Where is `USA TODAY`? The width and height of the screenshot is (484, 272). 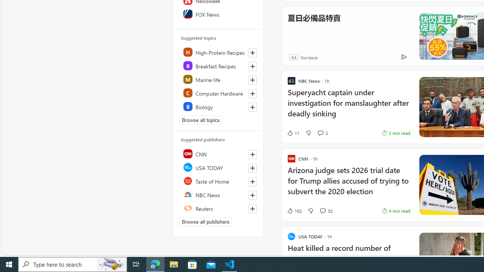
USA TODAY is located at coordinates (219, 167).